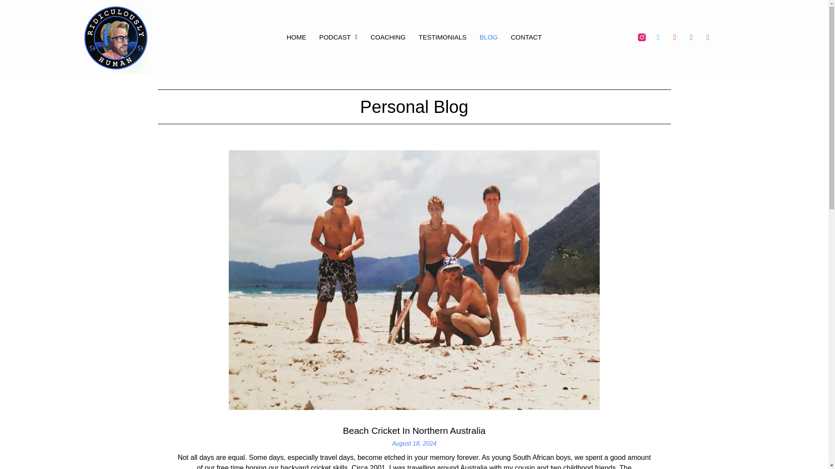 The width and height of the screenshot is (835, 469). What do you see at coordinates (488, 37) in the screenshot?
I see `BLOG` at bounding box center [488, 37].